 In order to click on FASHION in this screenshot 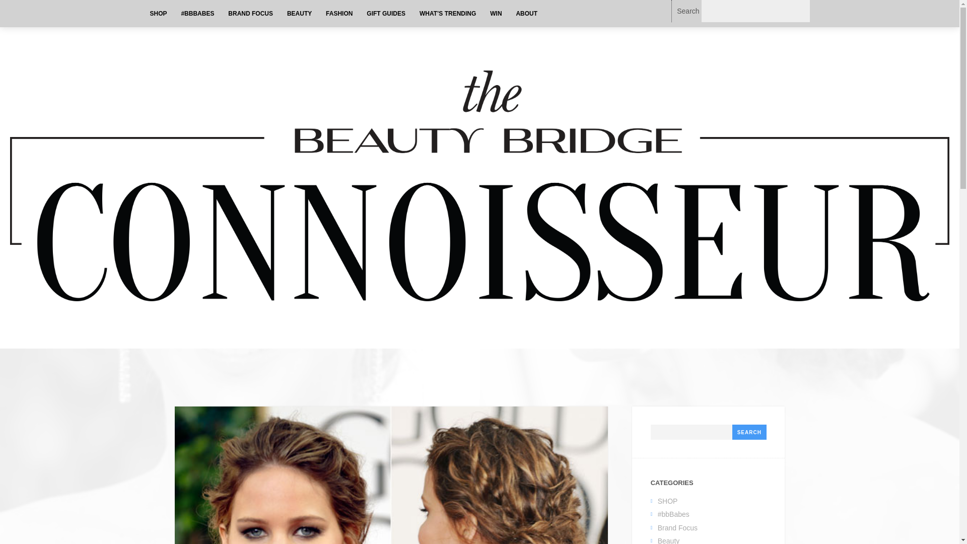, I will do `click(339, 14)`.